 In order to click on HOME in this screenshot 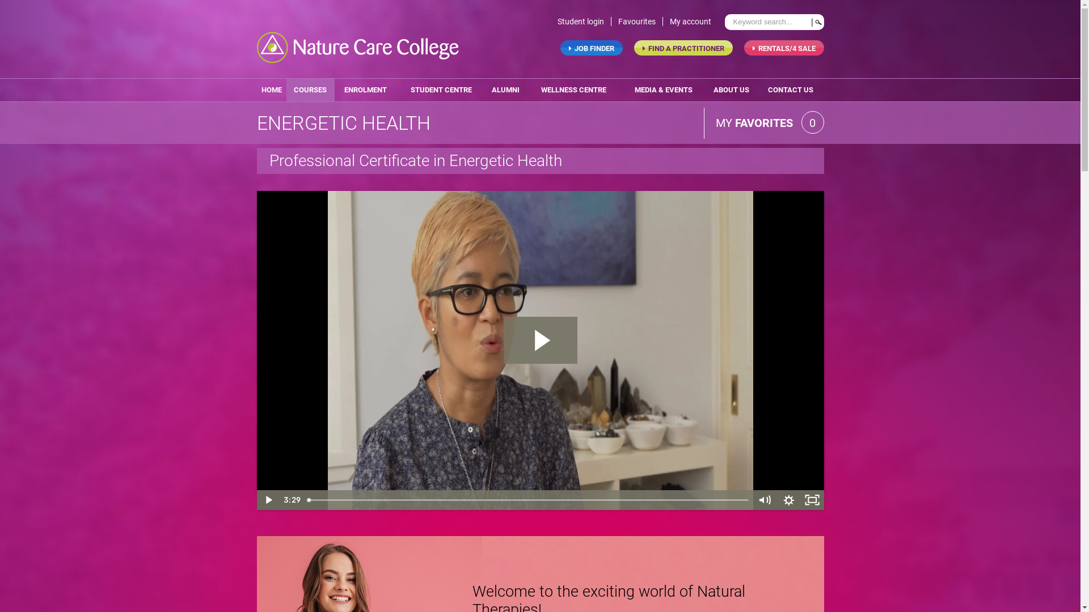, I will do `click(271, 90)`.